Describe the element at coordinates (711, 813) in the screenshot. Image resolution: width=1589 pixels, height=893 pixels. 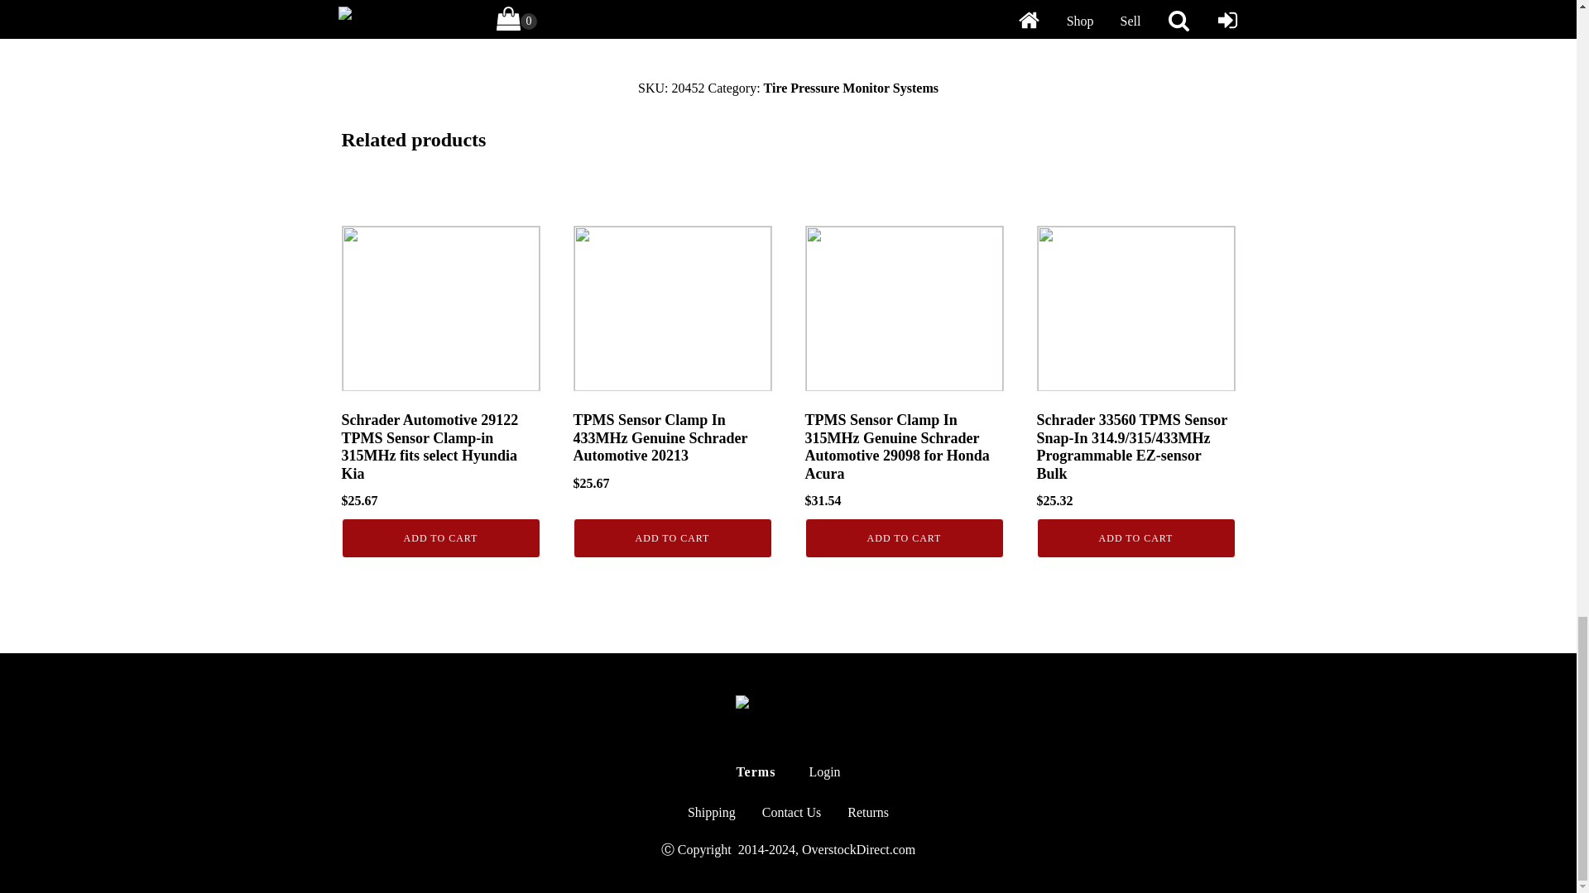
I see `Shipping` at that location.